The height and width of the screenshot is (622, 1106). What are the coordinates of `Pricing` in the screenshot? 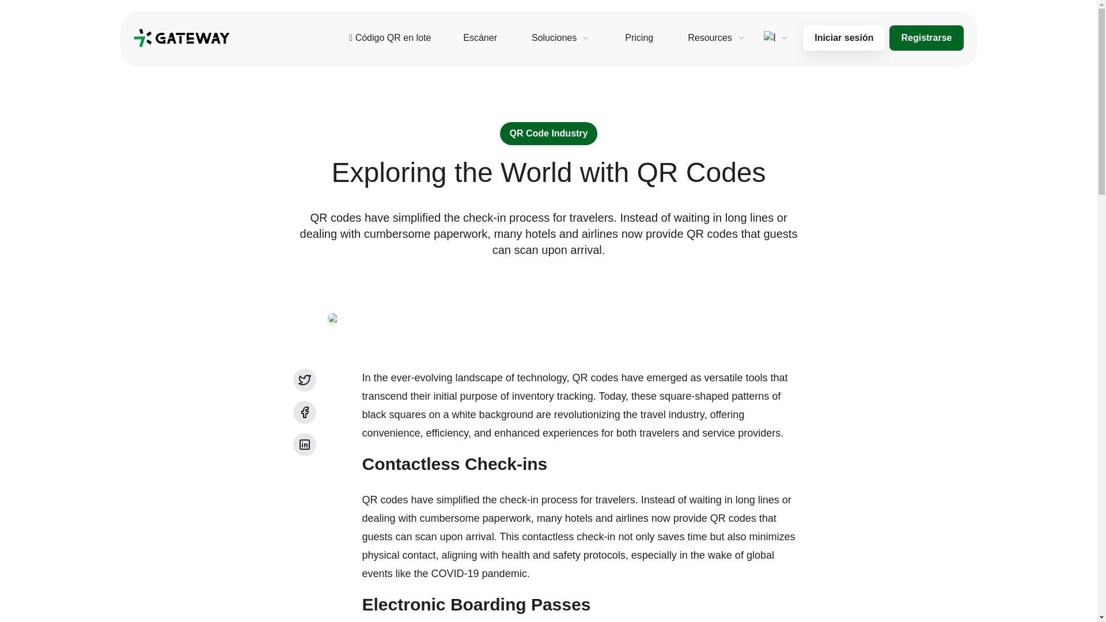 It's located at (639, 38).